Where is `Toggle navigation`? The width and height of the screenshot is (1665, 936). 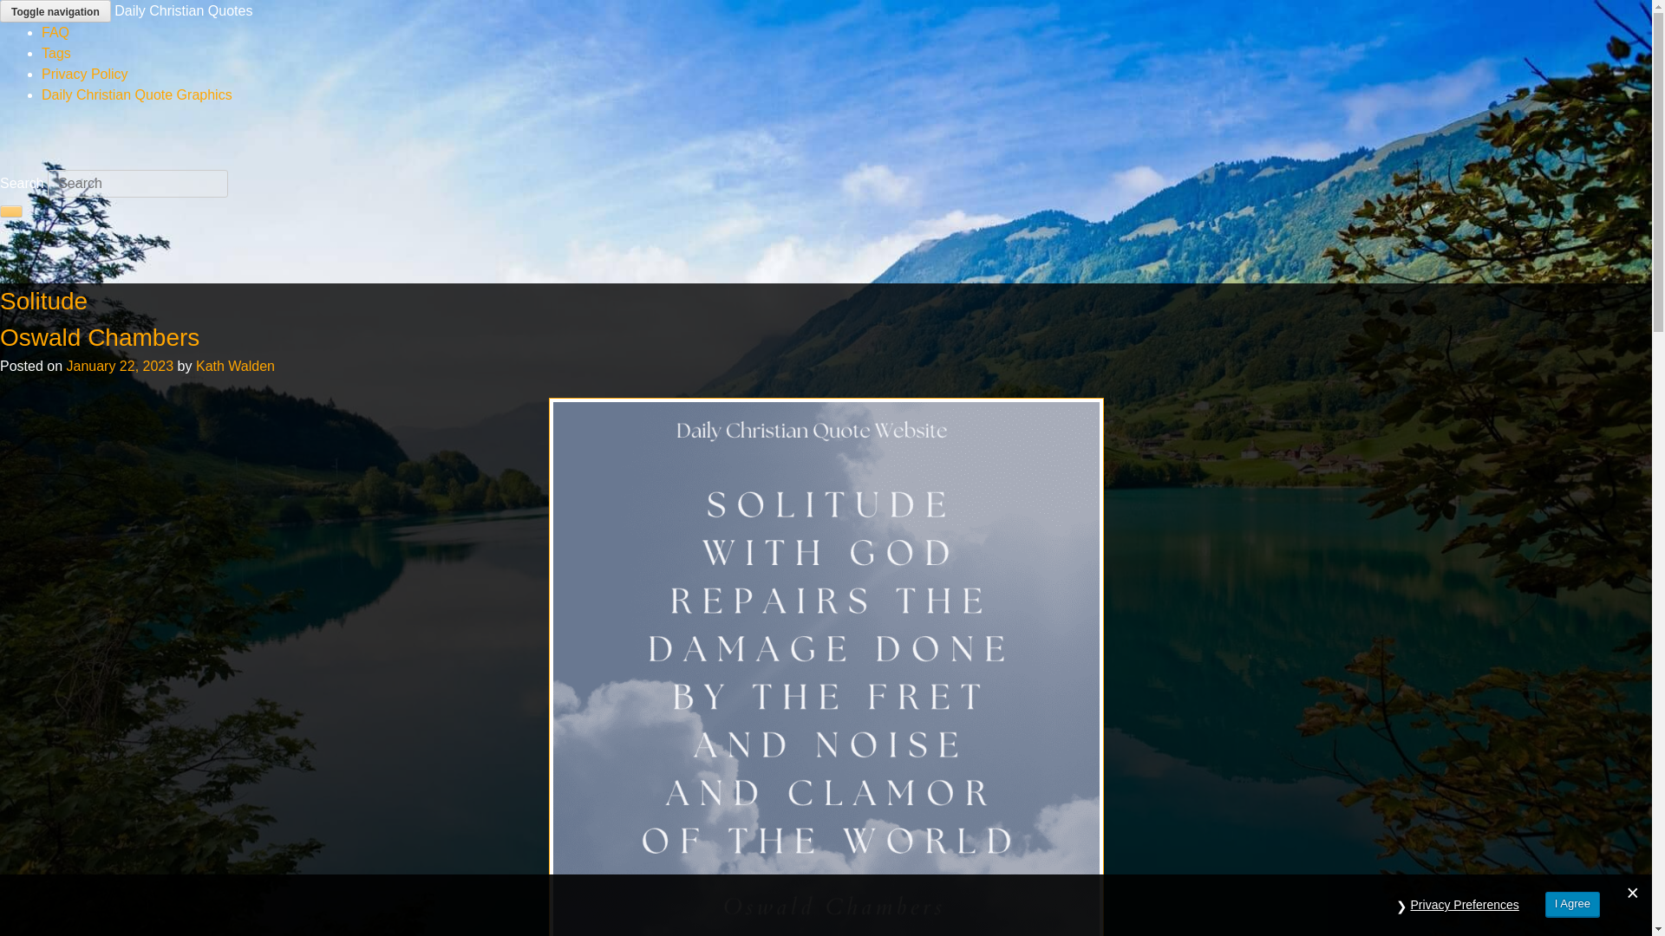 Toggle navigation is located at coordinates (55, 10).